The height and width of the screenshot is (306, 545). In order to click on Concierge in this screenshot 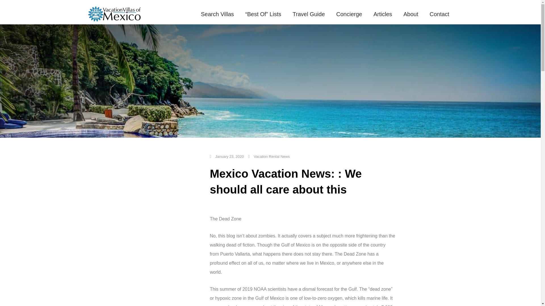, I will do `click(349, 14)`.